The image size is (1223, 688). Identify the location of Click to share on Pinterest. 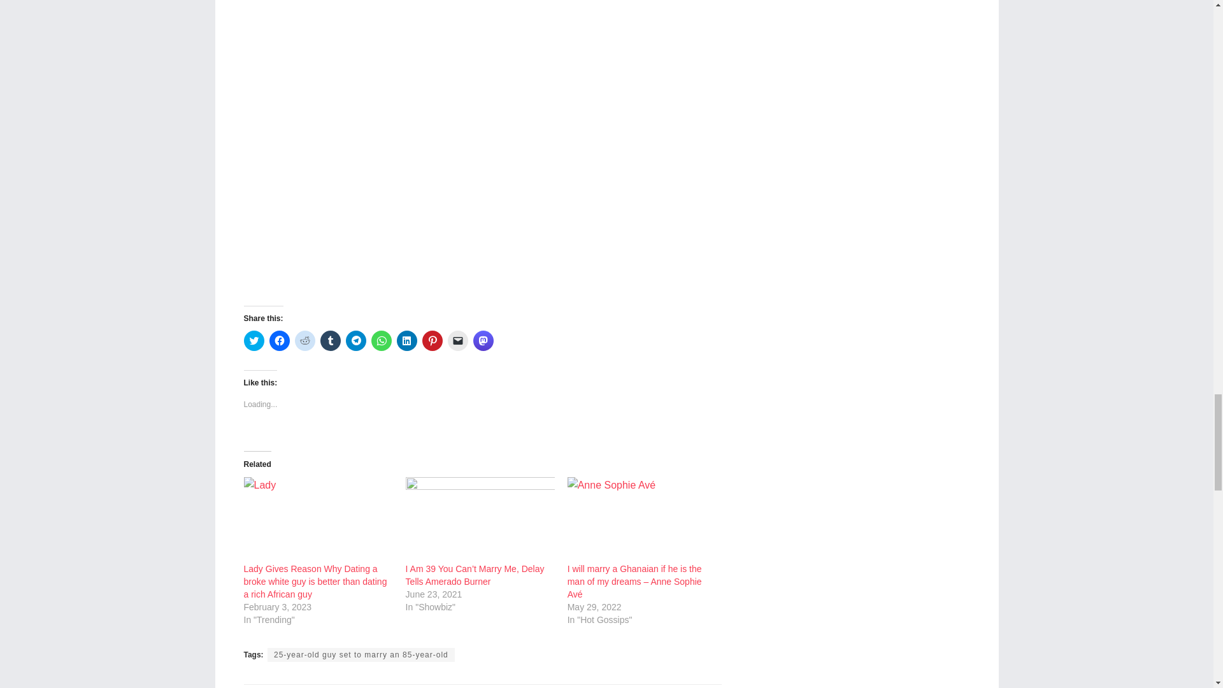
(432, 340).